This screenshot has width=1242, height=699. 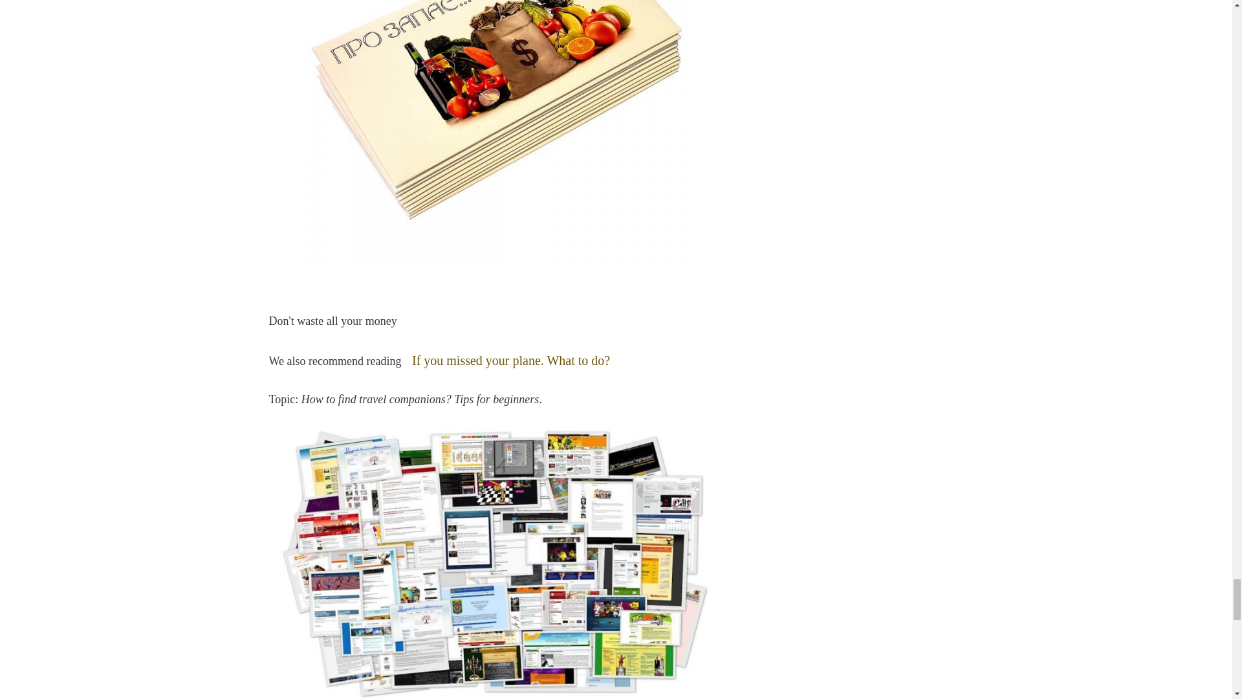 What do you see at coordinates (511, 360) in the screenshot?
I see `If you missed your plane. What to do?` at bounding box center [511, 360].